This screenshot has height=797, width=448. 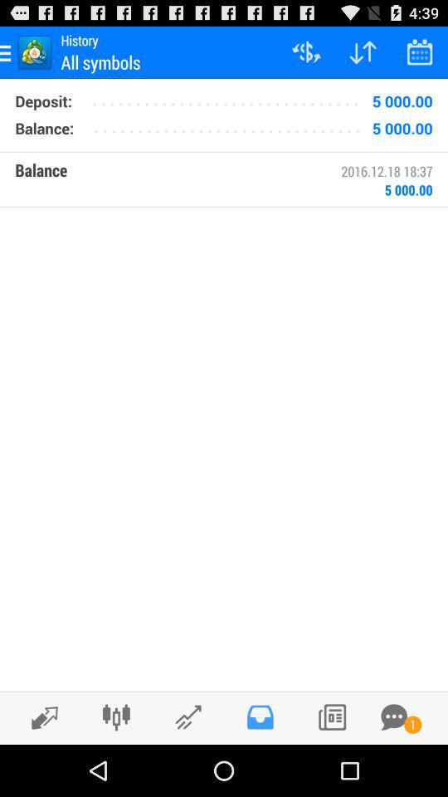 I want to click on open news tab, so click(x=332, y=717).